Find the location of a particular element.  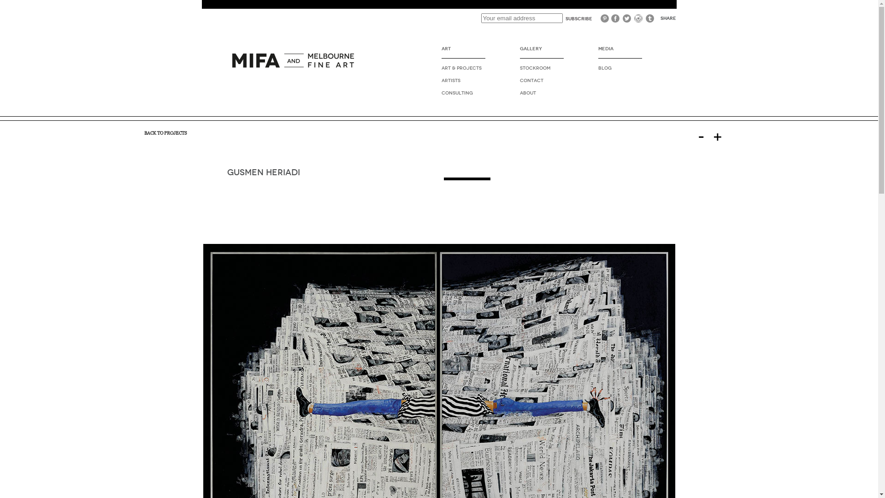

- is located at coordinates (704, 136).